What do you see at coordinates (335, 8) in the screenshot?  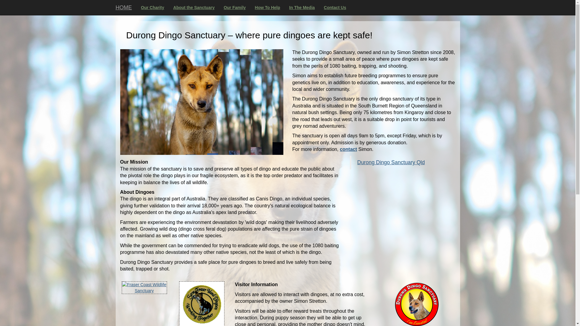 I see `Contact Us` at bounding box center [335, 8].